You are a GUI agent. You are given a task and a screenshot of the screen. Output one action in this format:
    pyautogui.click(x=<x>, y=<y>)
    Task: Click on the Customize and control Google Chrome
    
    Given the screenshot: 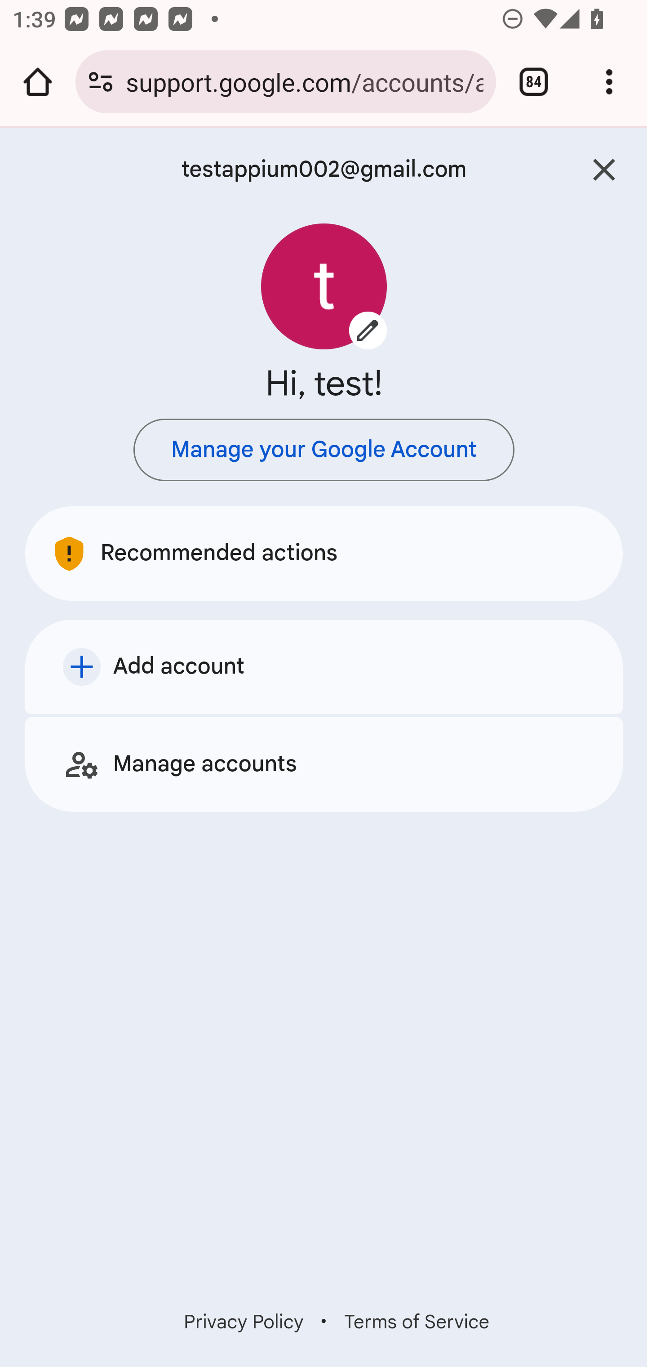 What is the action you would take?
    pyautogui.click(x=609, y=82)
    